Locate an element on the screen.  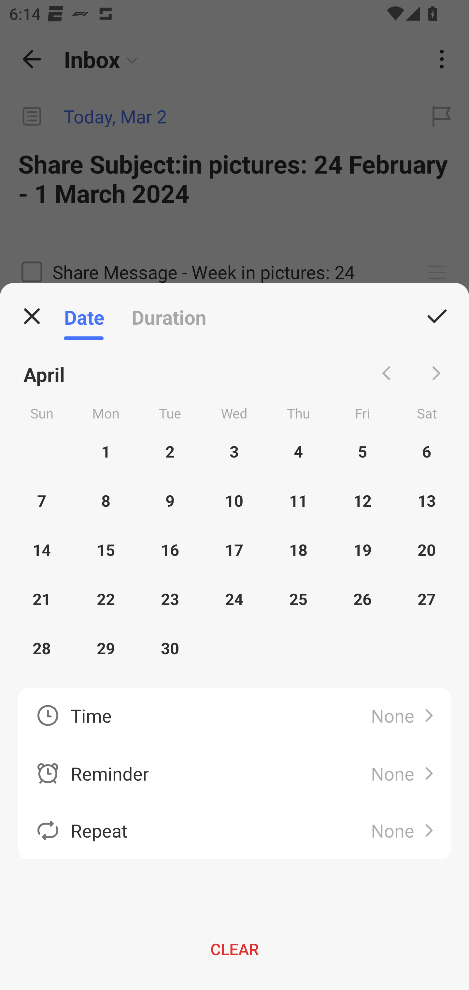
Duration is located at coordinates (169, 317).